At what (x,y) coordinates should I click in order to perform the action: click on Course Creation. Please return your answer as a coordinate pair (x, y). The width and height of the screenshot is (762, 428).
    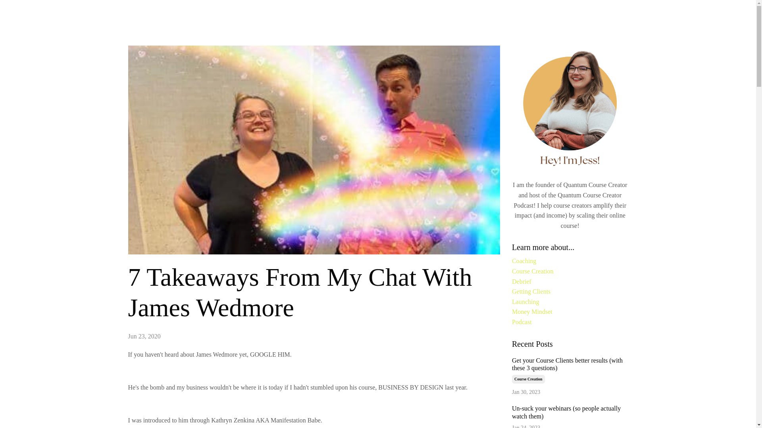
    Looking at the image, I should click on (528, 379).